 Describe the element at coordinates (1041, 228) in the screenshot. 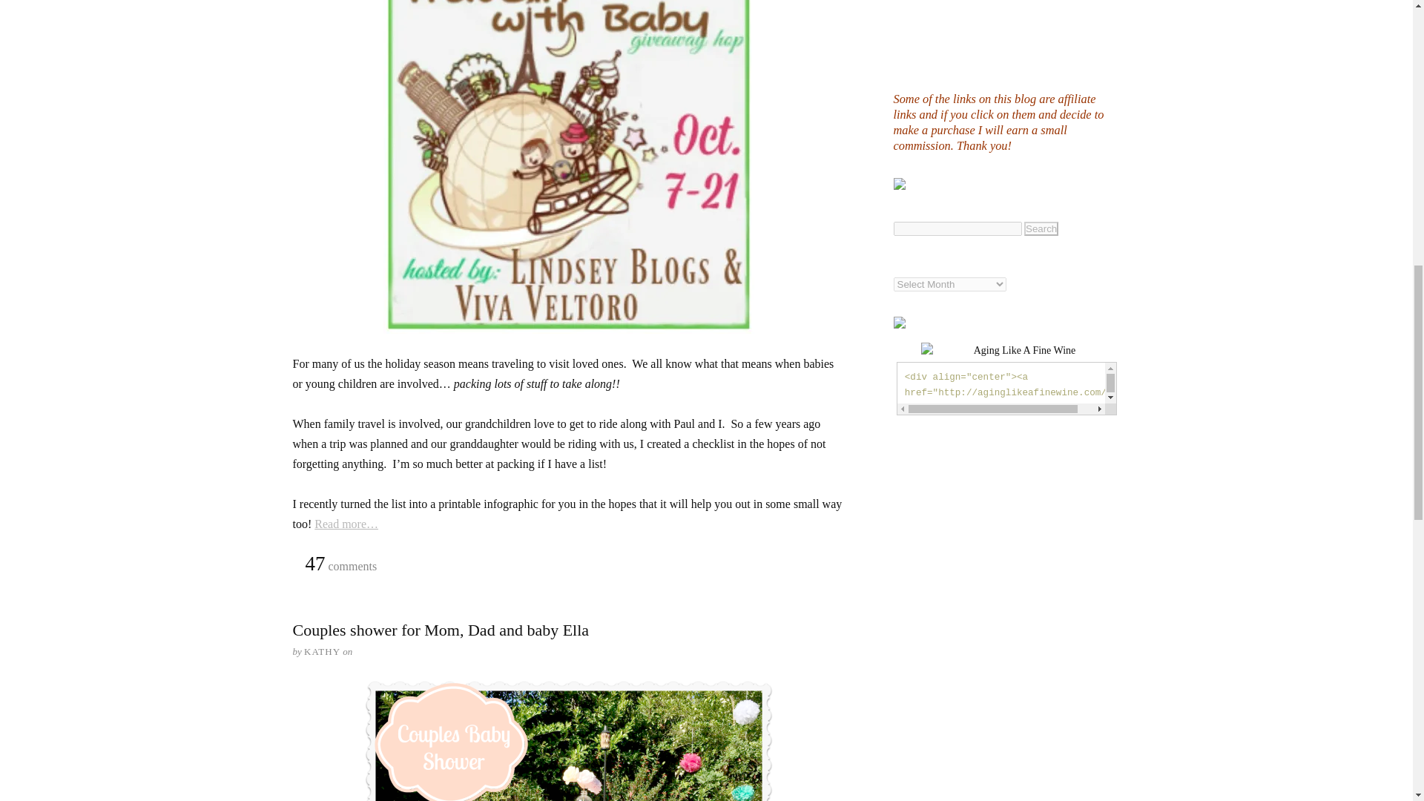

I see `Search` at that location.